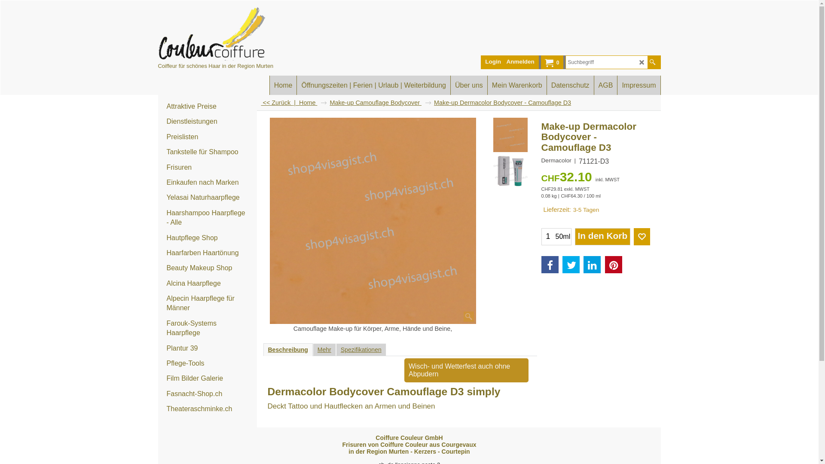 This screenshot has height=464, width=825. I want to click on Dienstleistungen, so click(208, 122).